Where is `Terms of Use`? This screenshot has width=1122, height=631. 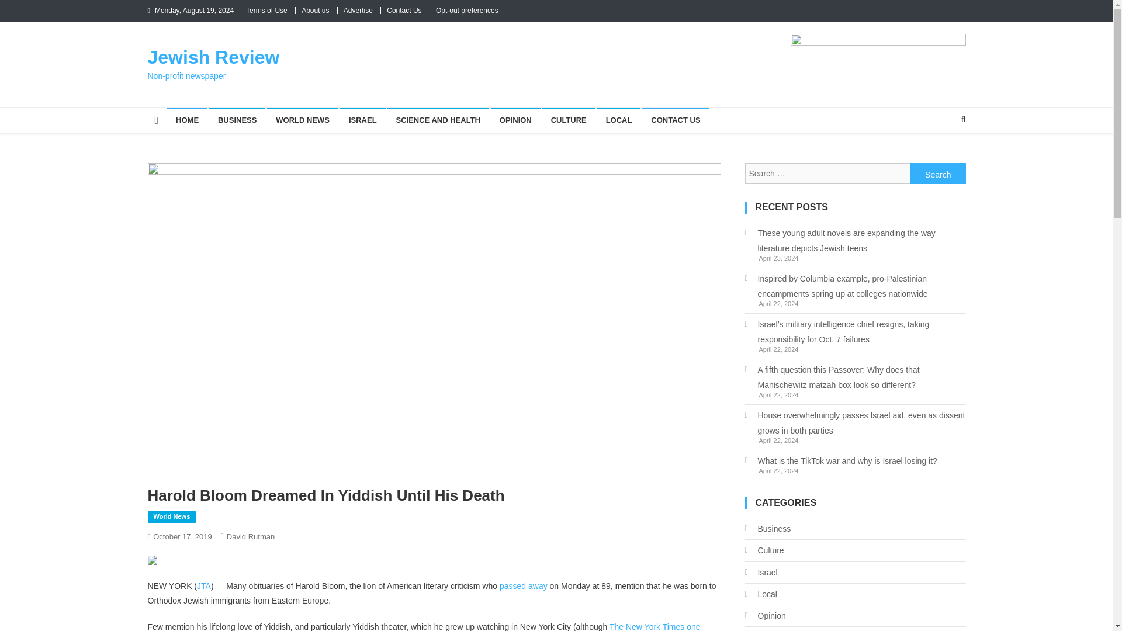 Terms of Use is located at coordinates (266, 10).